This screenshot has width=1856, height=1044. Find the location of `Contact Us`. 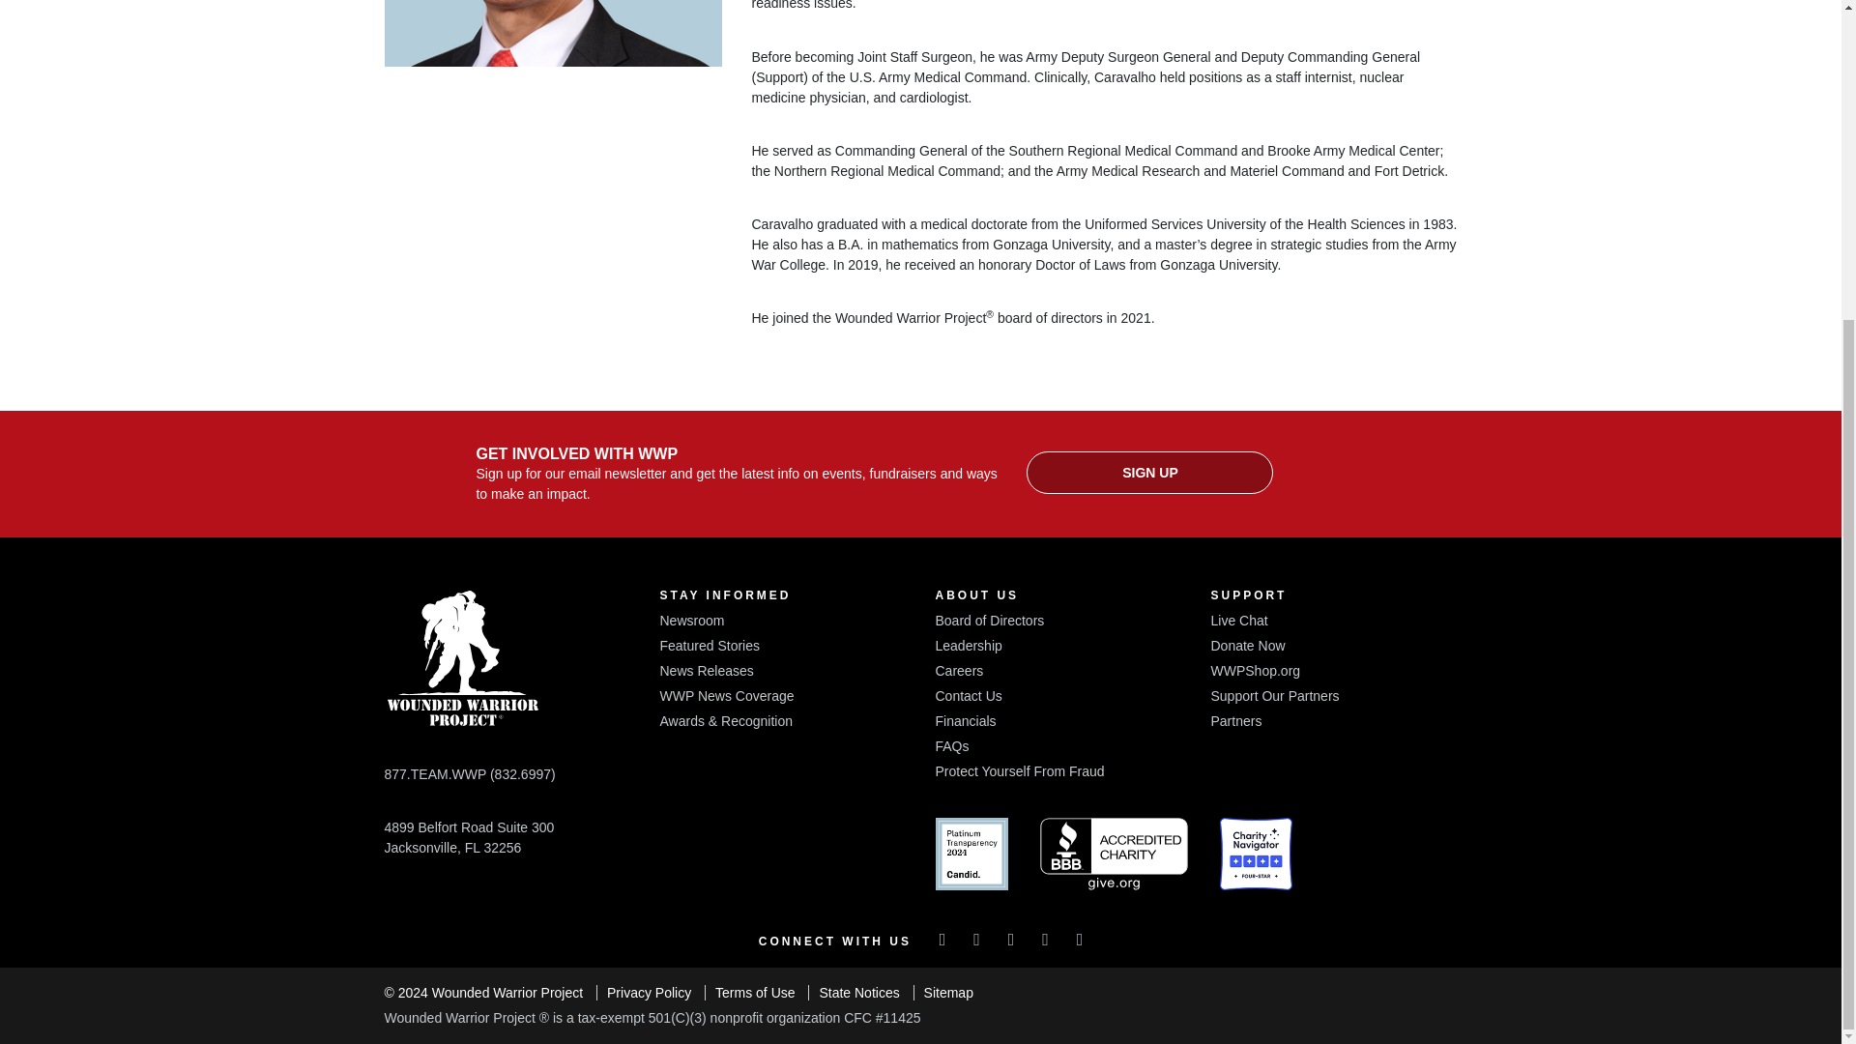

Contact Us is located at coordinates (969, 695).